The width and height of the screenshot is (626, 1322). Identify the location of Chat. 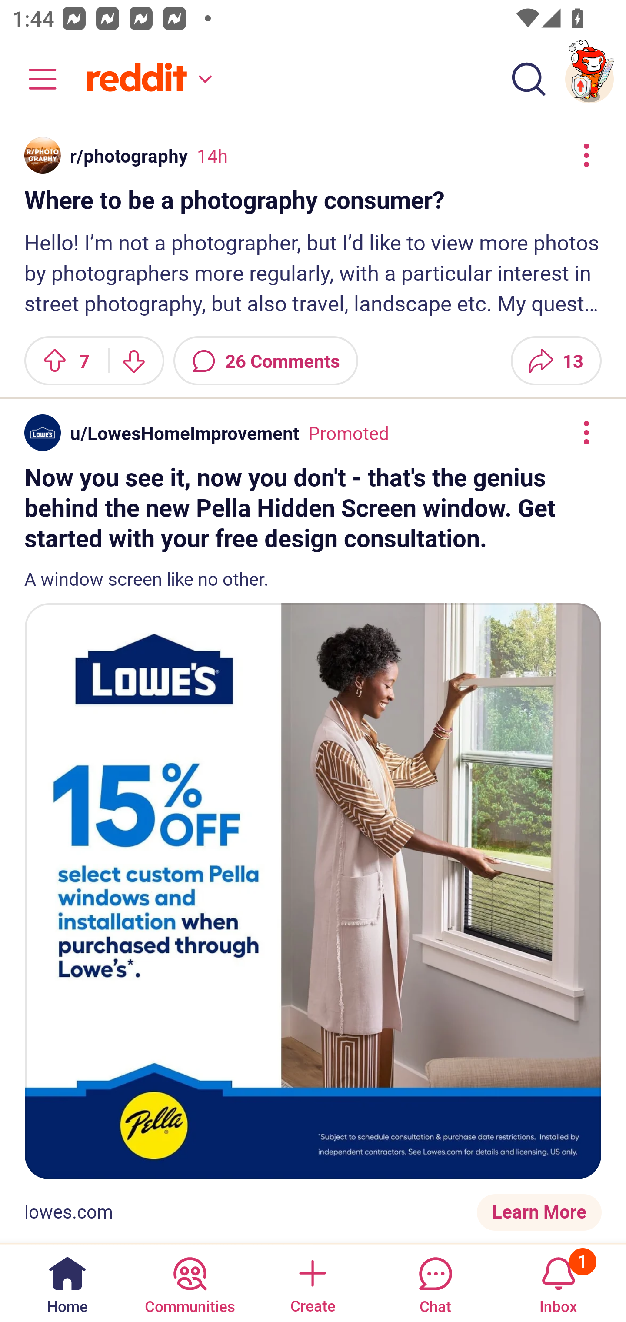
(435, 1282).